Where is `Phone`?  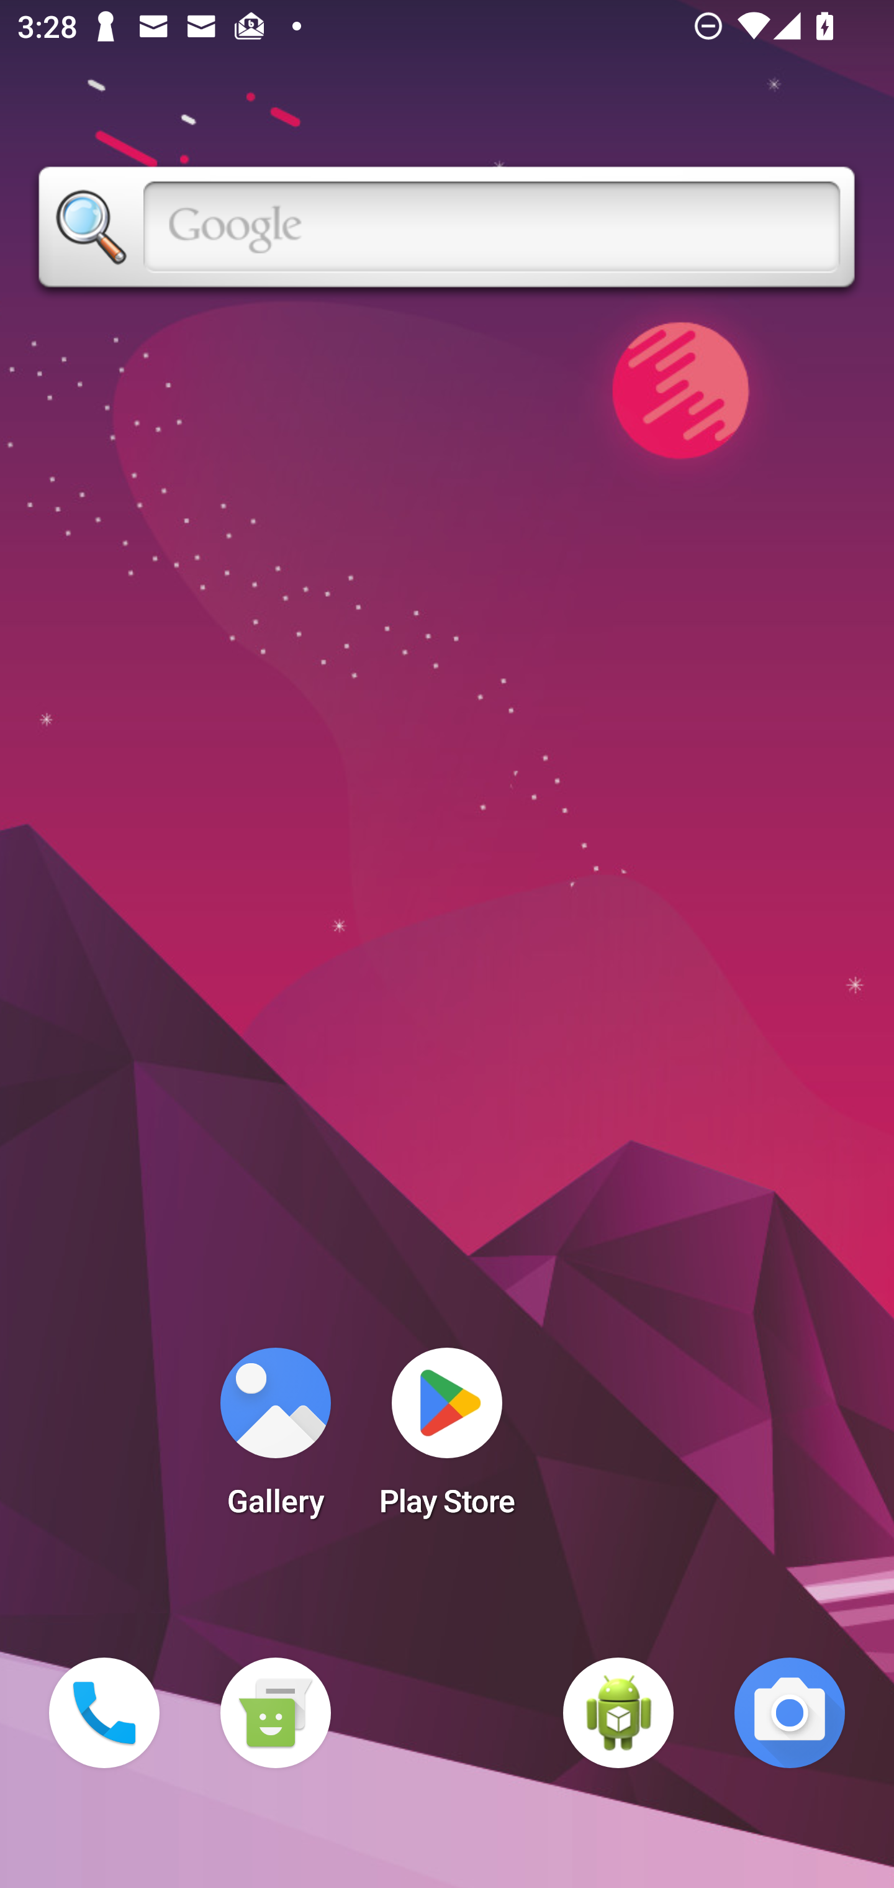
Phone is located at coordinates (104, 1713).